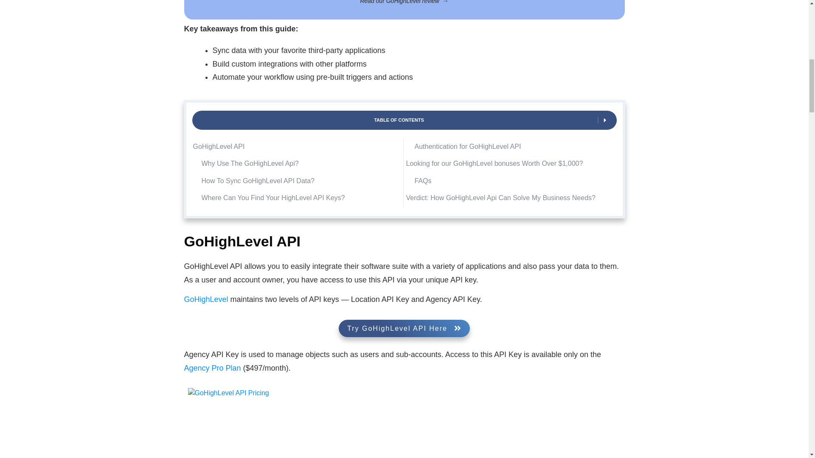 The image size is (815, 458). What do you see at coordinates (404, 423) in the screenshot?
I see `highlevel` at bounding box center [404, 423].